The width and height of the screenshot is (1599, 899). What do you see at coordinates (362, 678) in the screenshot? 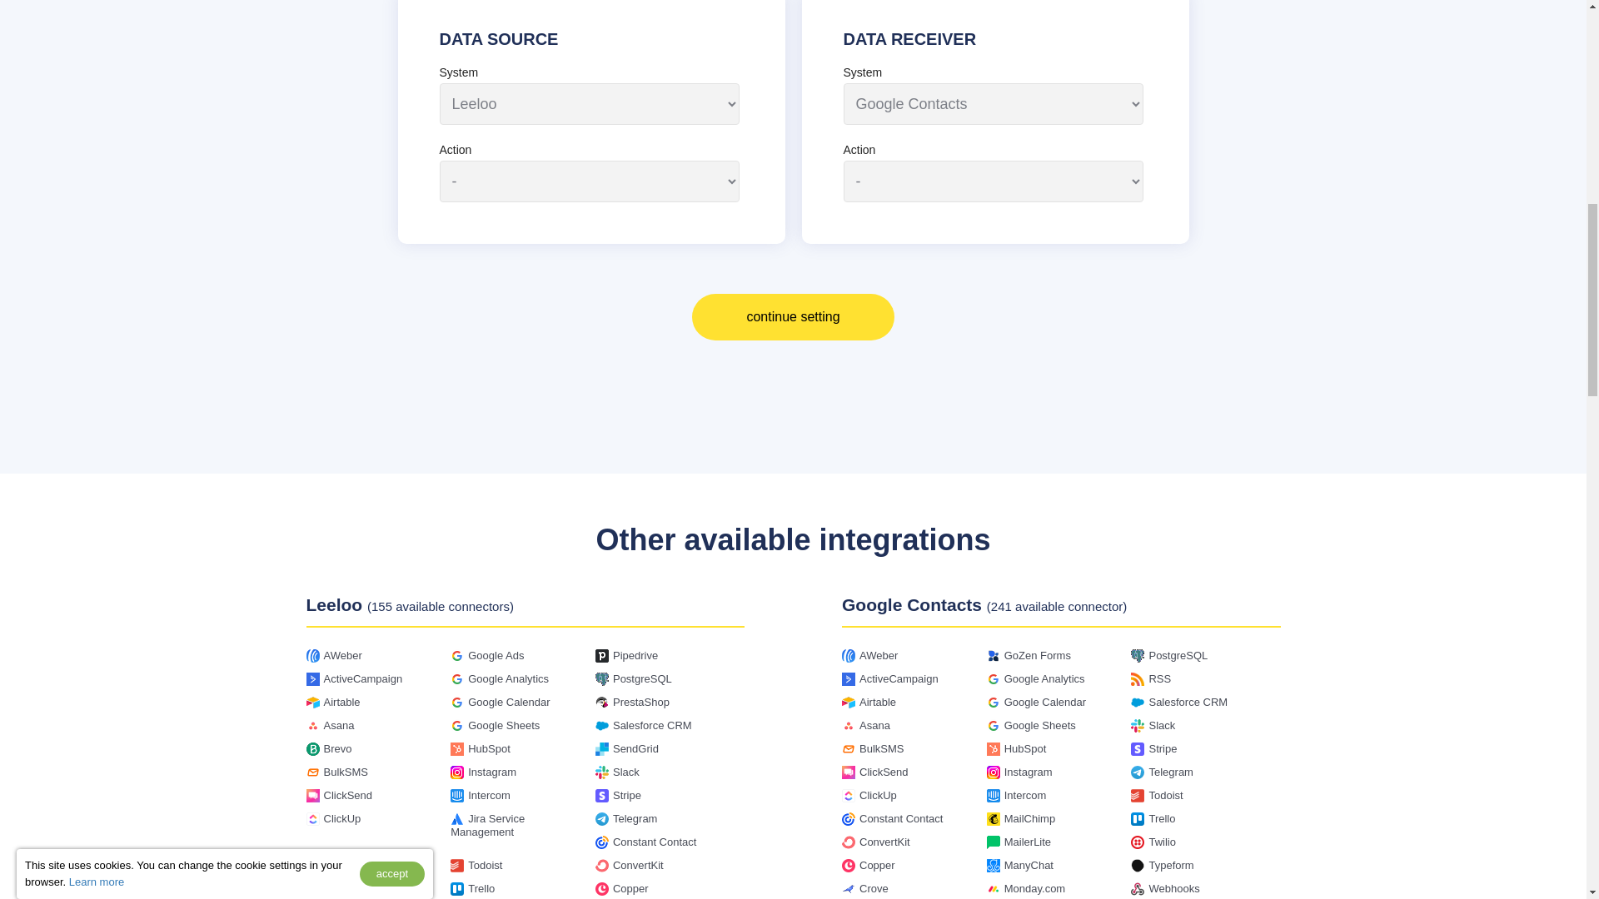
I see `Leeloo and ActiveCampaign integration` at bounding box center [362, 678].